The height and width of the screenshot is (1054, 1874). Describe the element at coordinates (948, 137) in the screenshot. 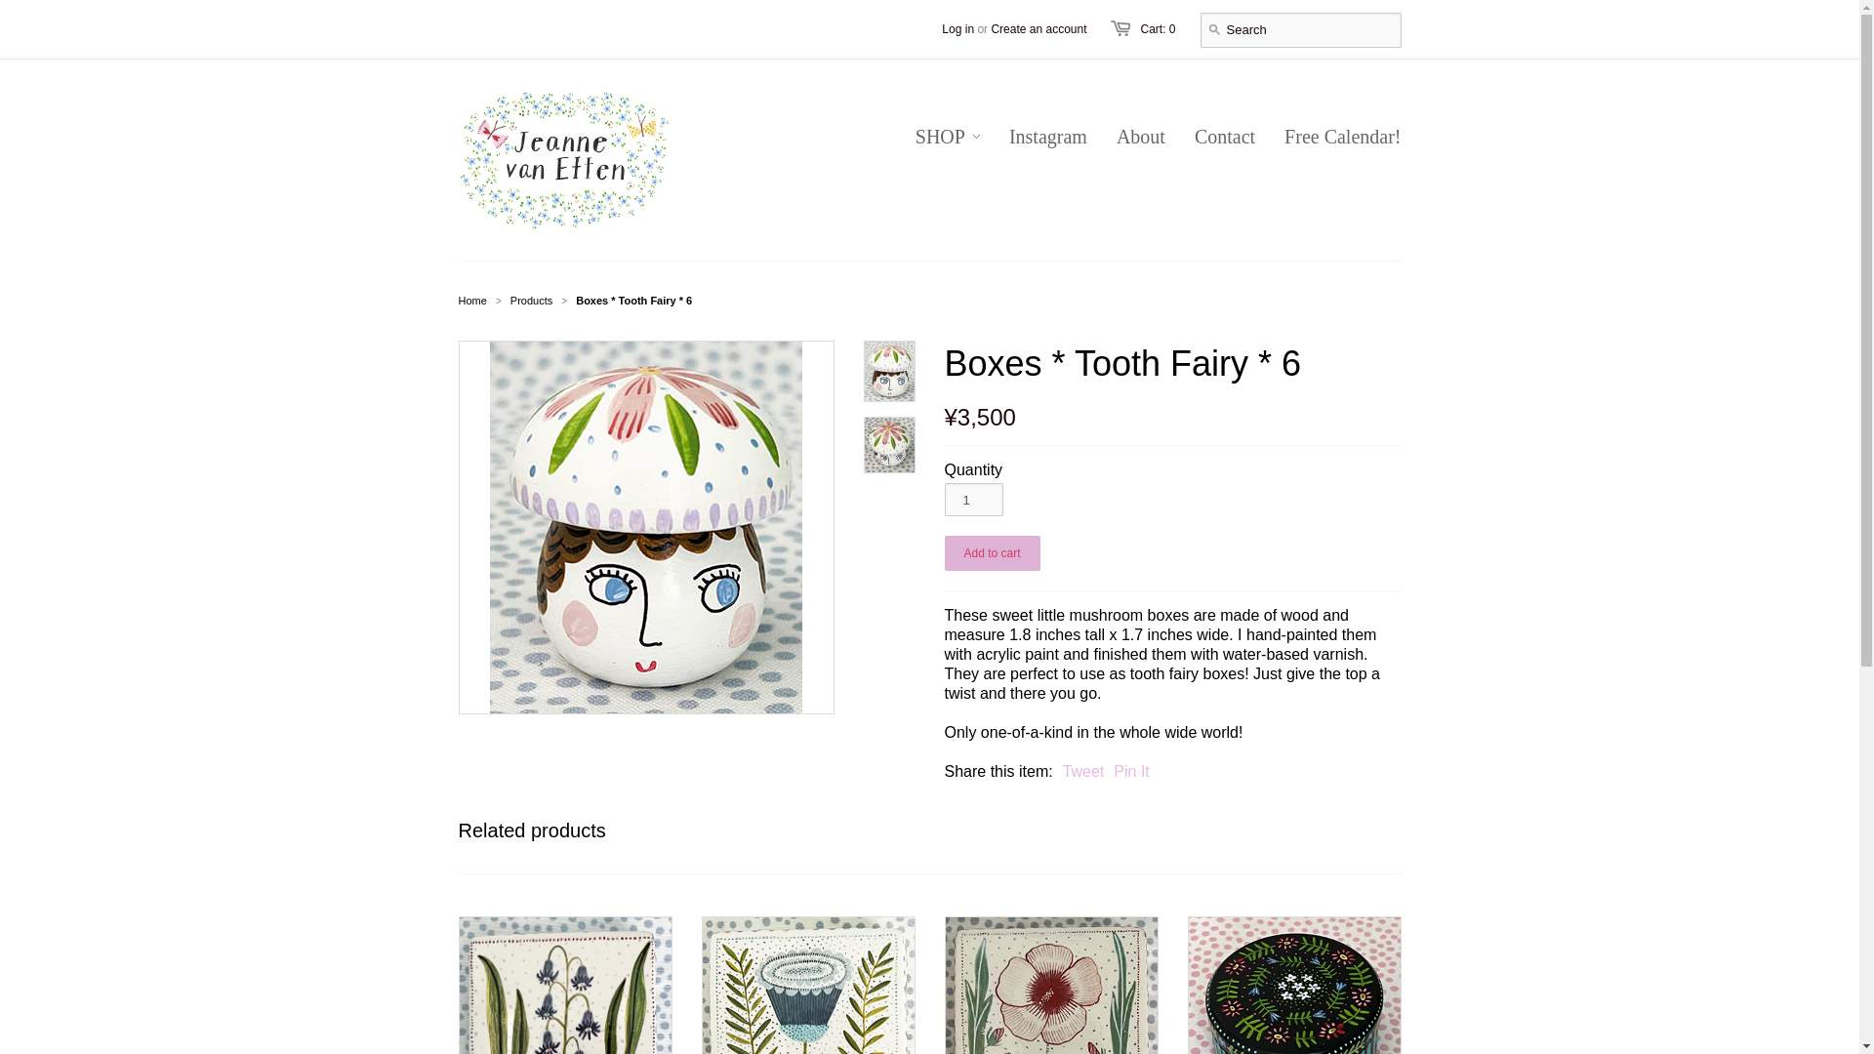

I see `SHOP` at that location.